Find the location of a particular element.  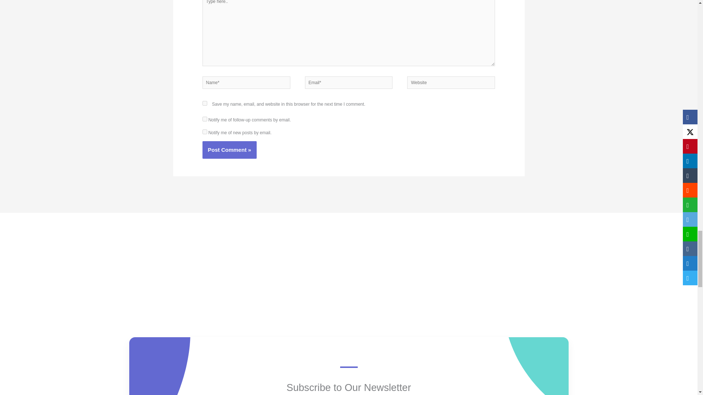

subscribe is located at coordinates (205, 132).